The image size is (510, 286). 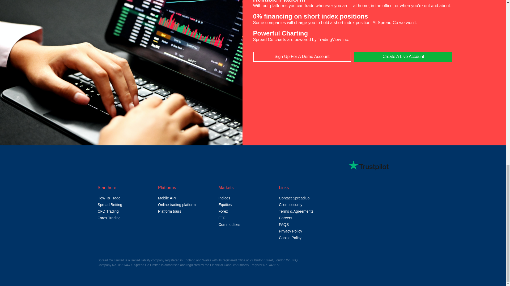 I want to click on Customer reviews powered by Trustpilot, so click(x=369, y=166).